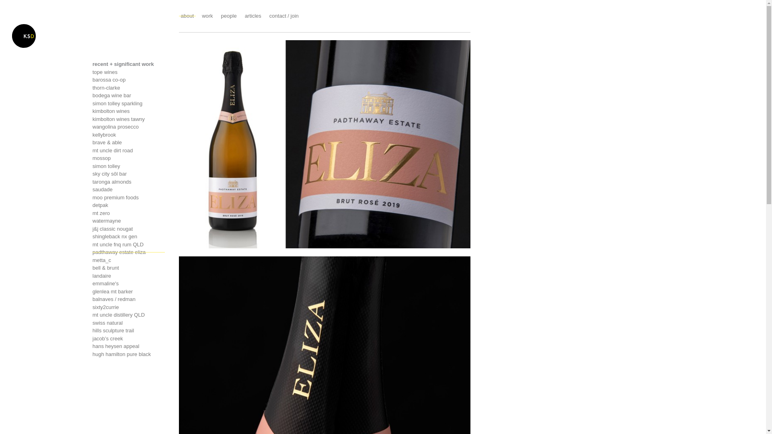  Describe the element at coordinates (129, 158) in the screenshot. I see `mossop` at that location.